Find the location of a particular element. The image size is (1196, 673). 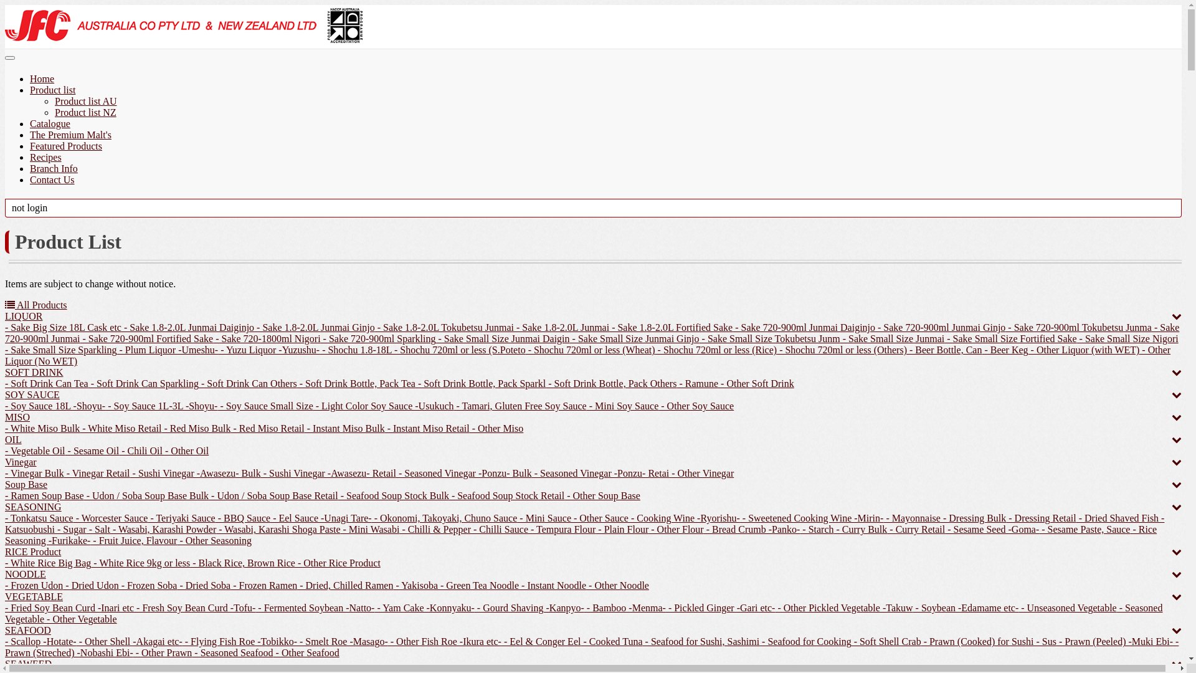

- Seafood for Cooking is located at coordinates (805, 642).